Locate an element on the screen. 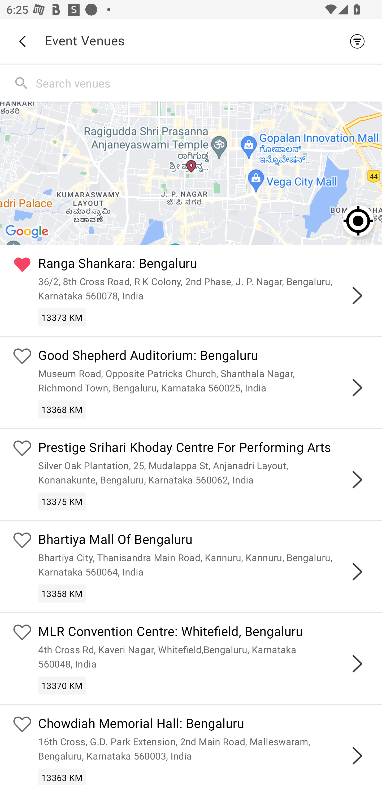 This screenshot has height=785, width=382. Search venues is located at coordinates (207, 83).